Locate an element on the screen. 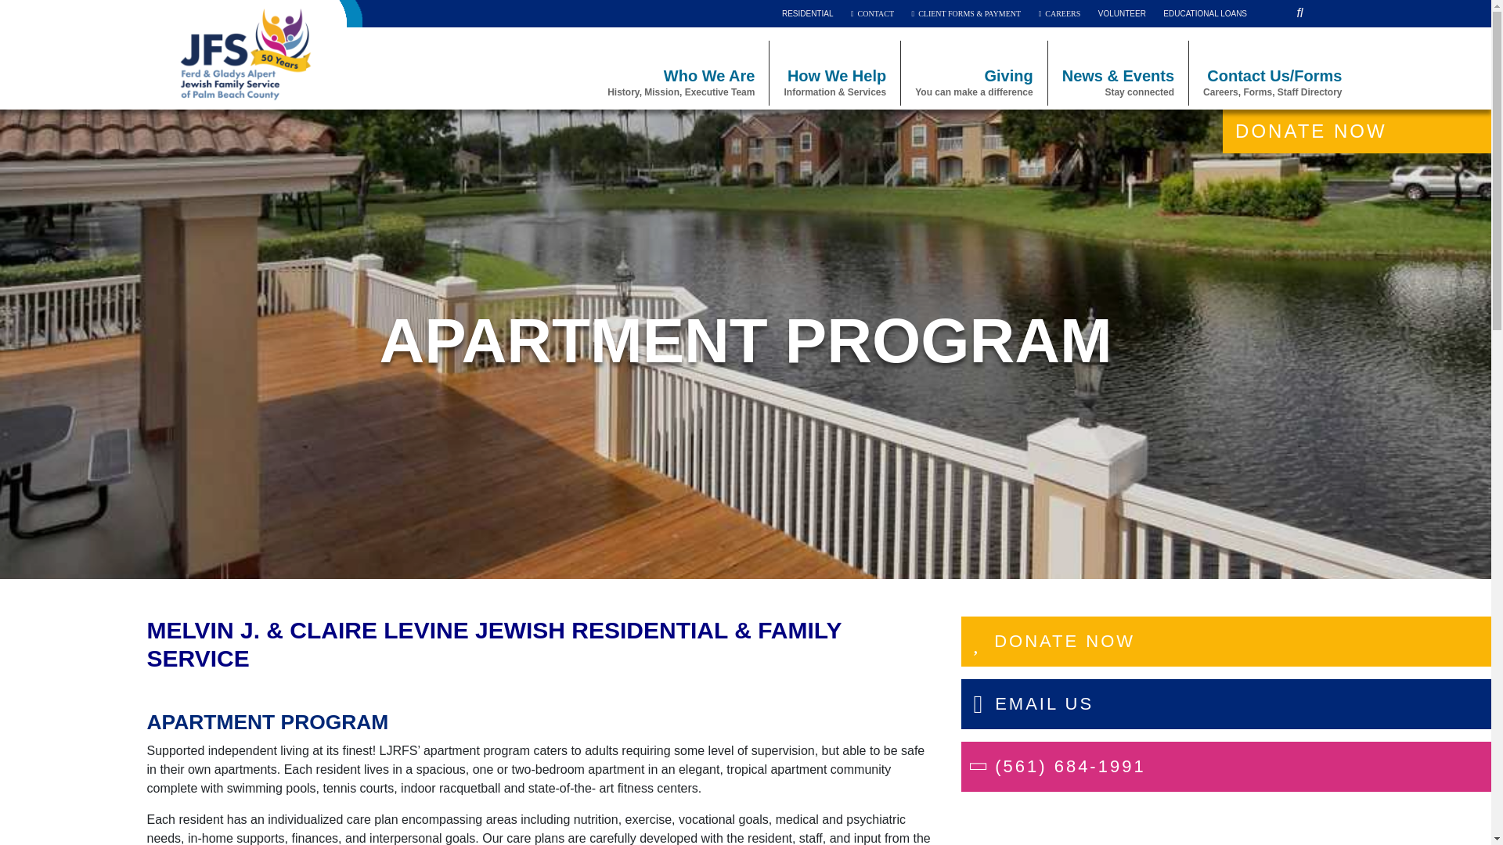 The width and height of the screenshot is (1503, 845). Residential is located at coordinates (1206, 13).